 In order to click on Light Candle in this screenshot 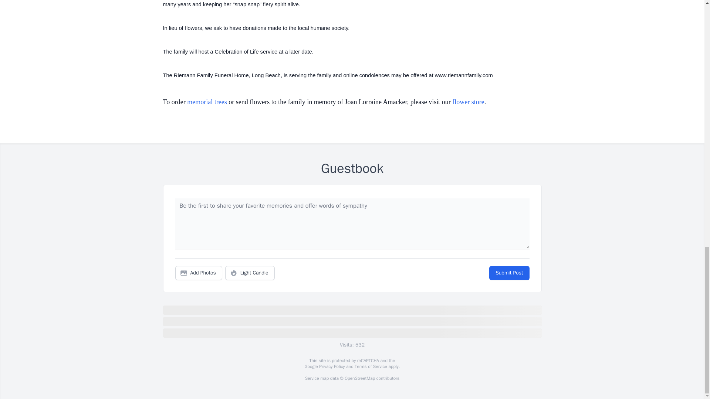, I will do `click(250, 273)`.